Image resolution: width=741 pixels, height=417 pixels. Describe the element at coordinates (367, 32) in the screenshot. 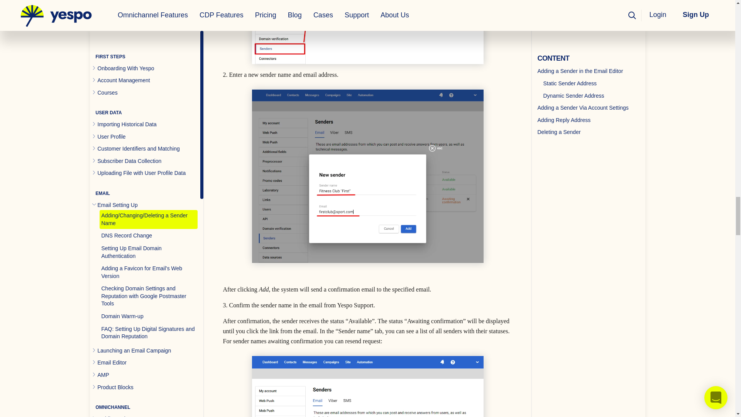

I see `Adding a sender via account settings` at that location.